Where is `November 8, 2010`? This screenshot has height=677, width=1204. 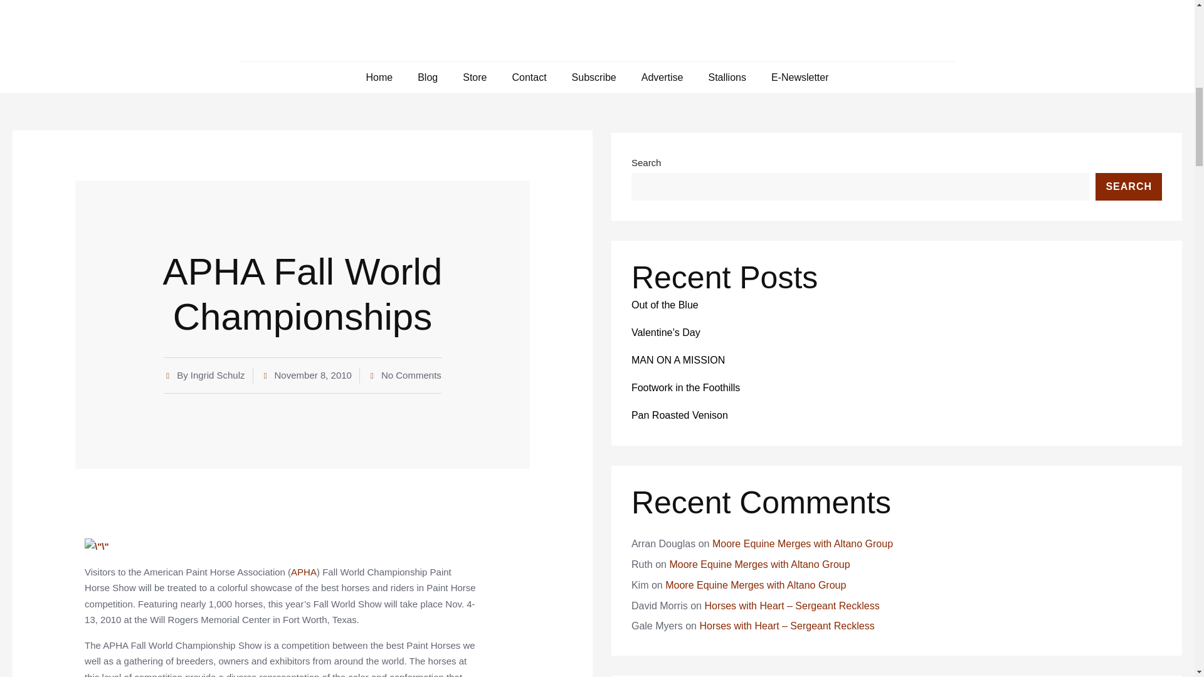
November 8, 2010 is located at coordinates (306, 375).